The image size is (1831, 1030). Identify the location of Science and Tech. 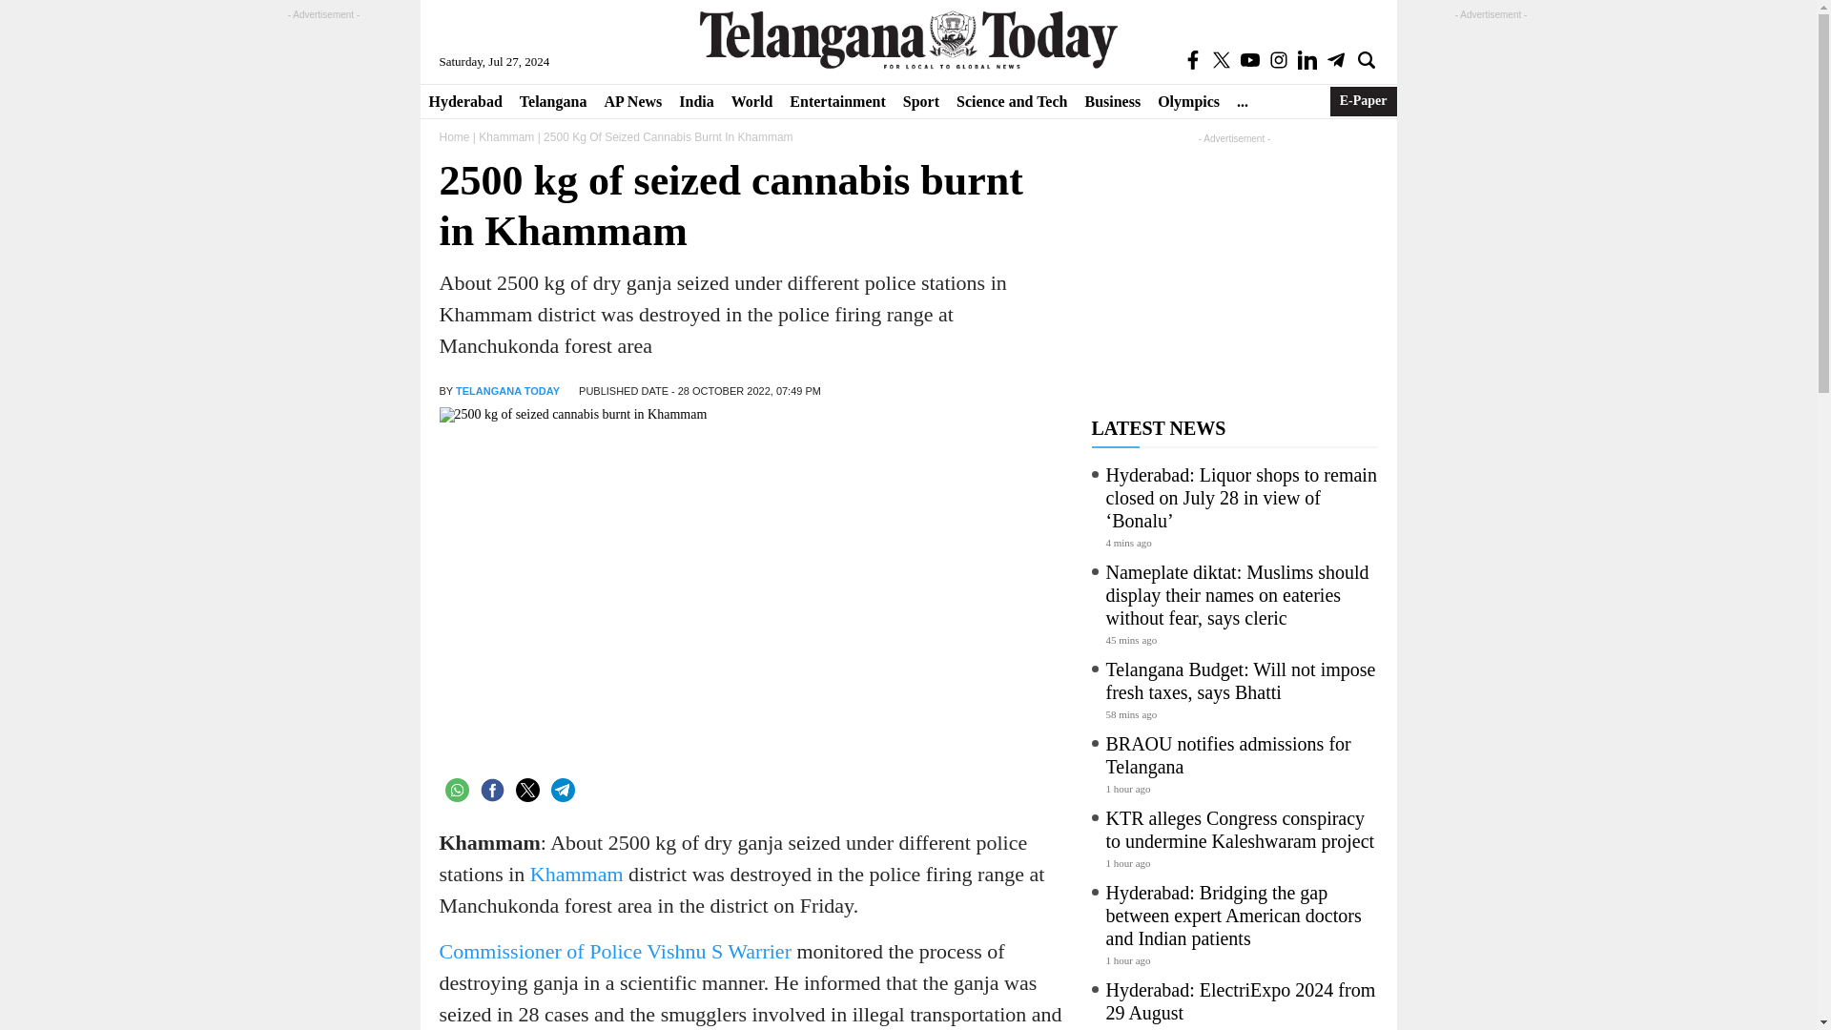
(1012, 101).